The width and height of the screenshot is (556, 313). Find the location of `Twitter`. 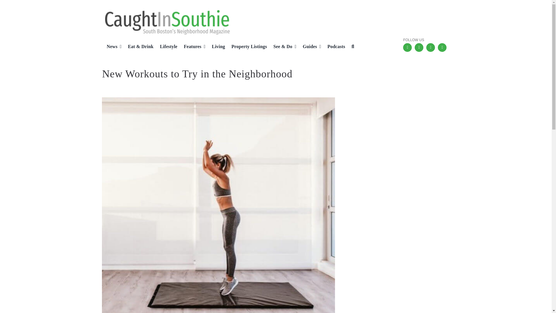

Twitter is located at coordinates (430, 48).